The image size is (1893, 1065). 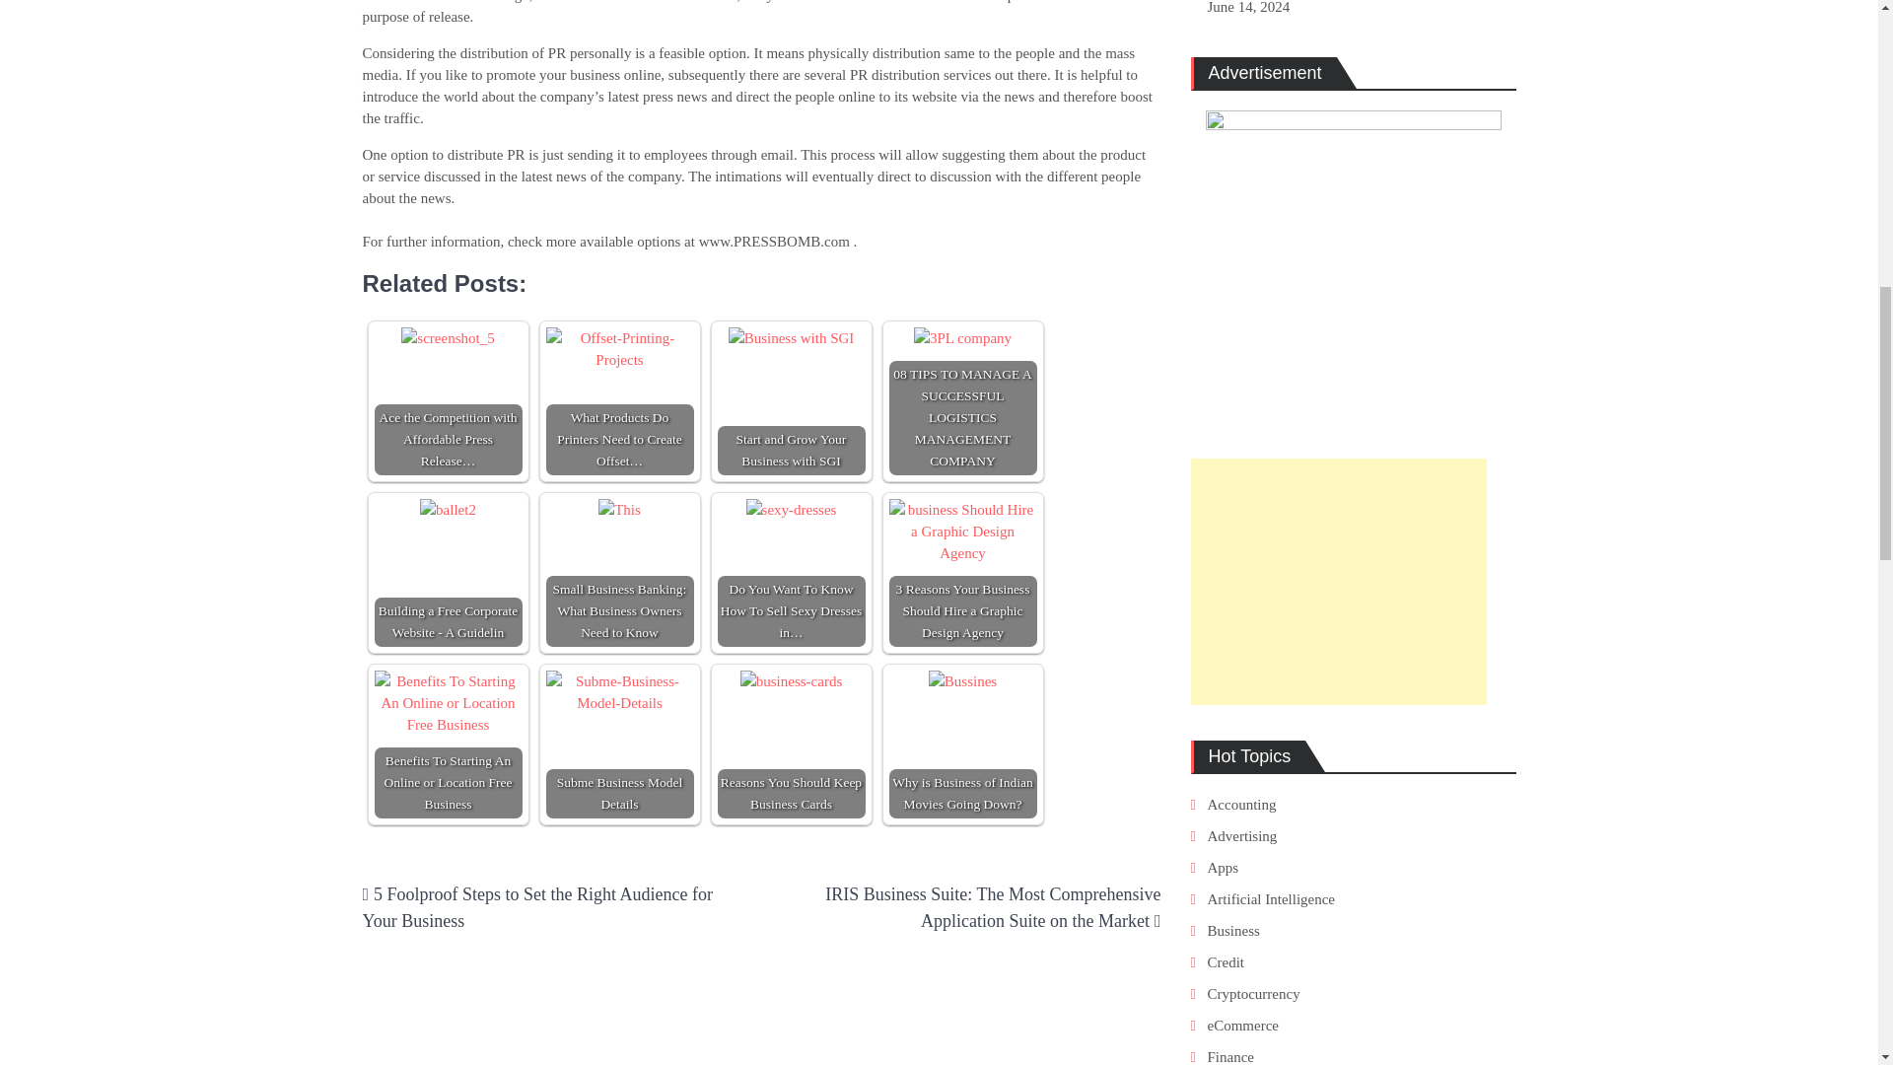 What do you see at coordinates (962, 681) in the screenshot?
I see `Why is Business of Indian Movies Going Down?` at bounding box center [962, 681].